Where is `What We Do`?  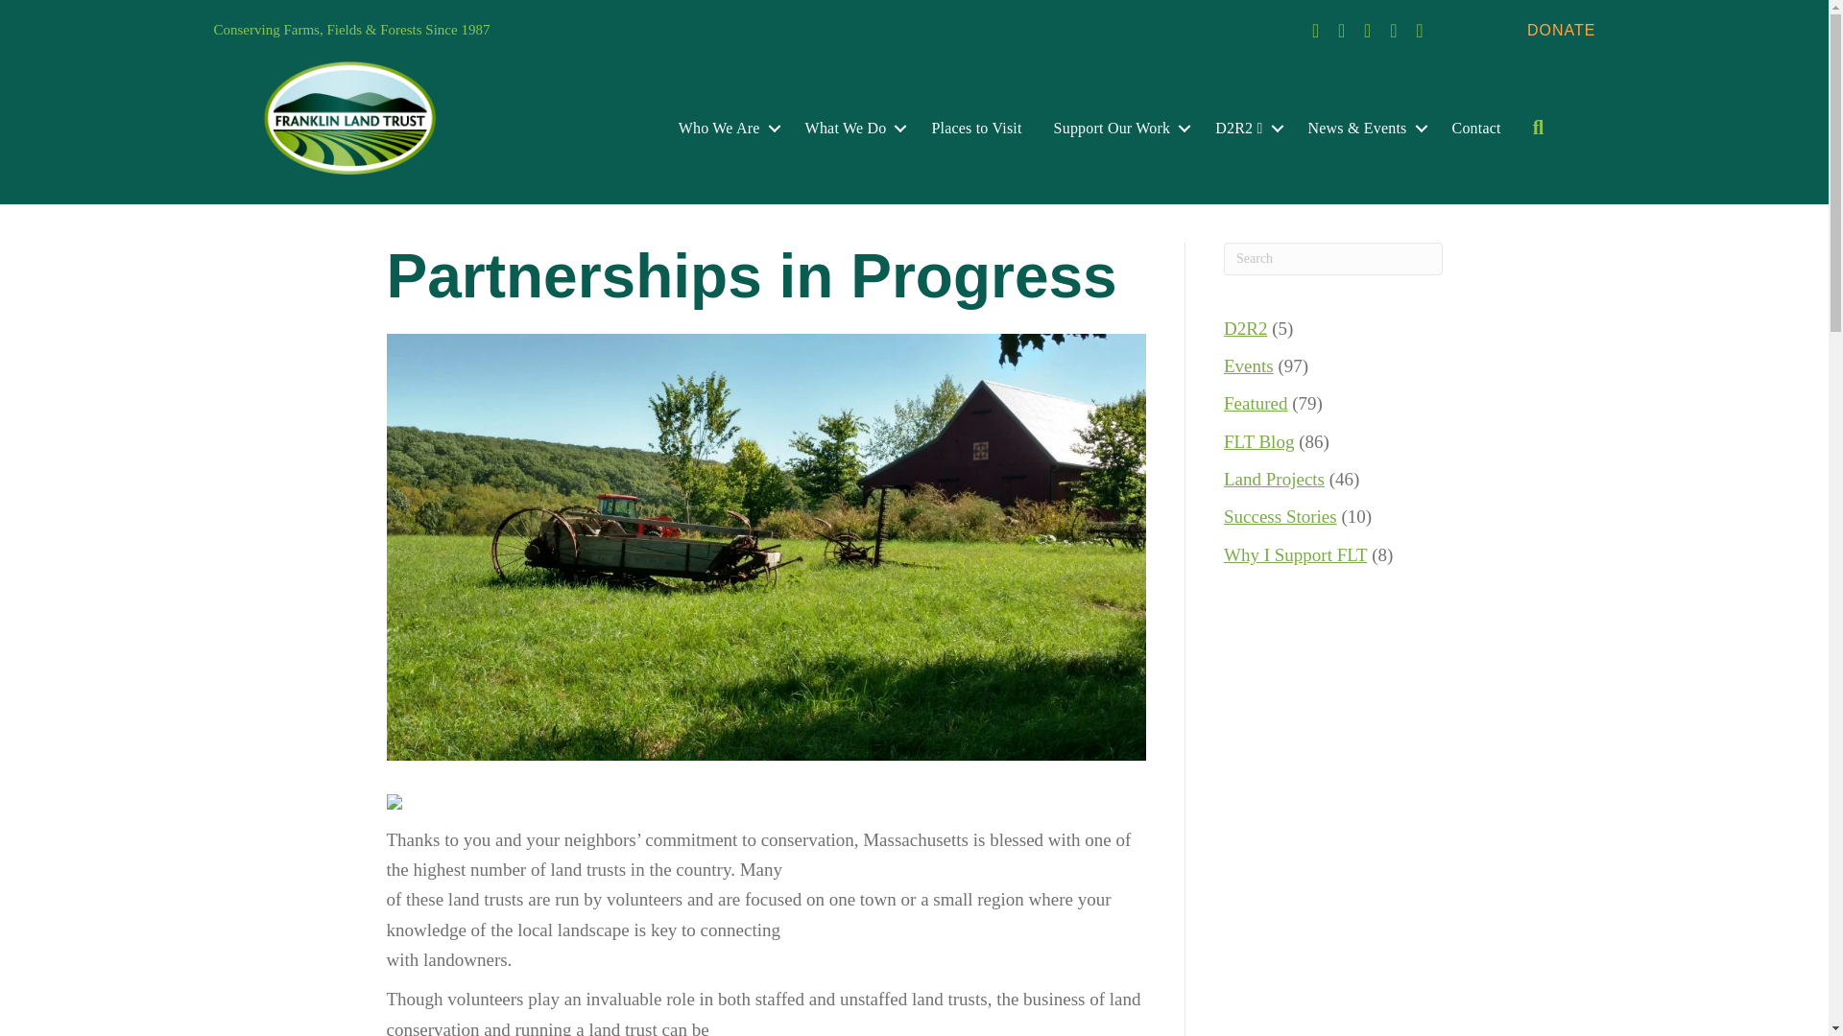 What We Do is located at coordinates (852, 129).